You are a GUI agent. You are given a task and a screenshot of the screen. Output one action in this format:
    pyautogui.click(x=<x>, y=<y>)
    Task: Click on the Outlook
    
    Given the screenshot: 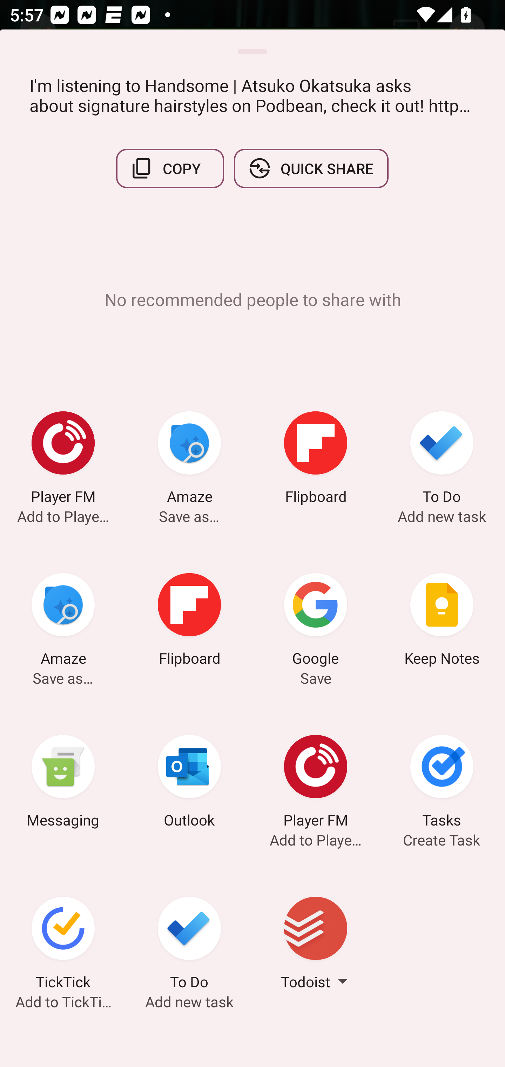 What is the action you would take?
    pyautogui.click(x=189, y=783)
    